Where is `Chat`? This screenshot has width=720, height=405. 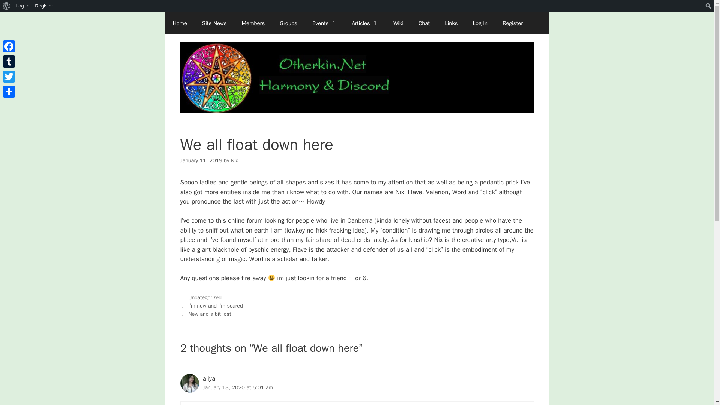 Chat is located at coordinates (424, 23).